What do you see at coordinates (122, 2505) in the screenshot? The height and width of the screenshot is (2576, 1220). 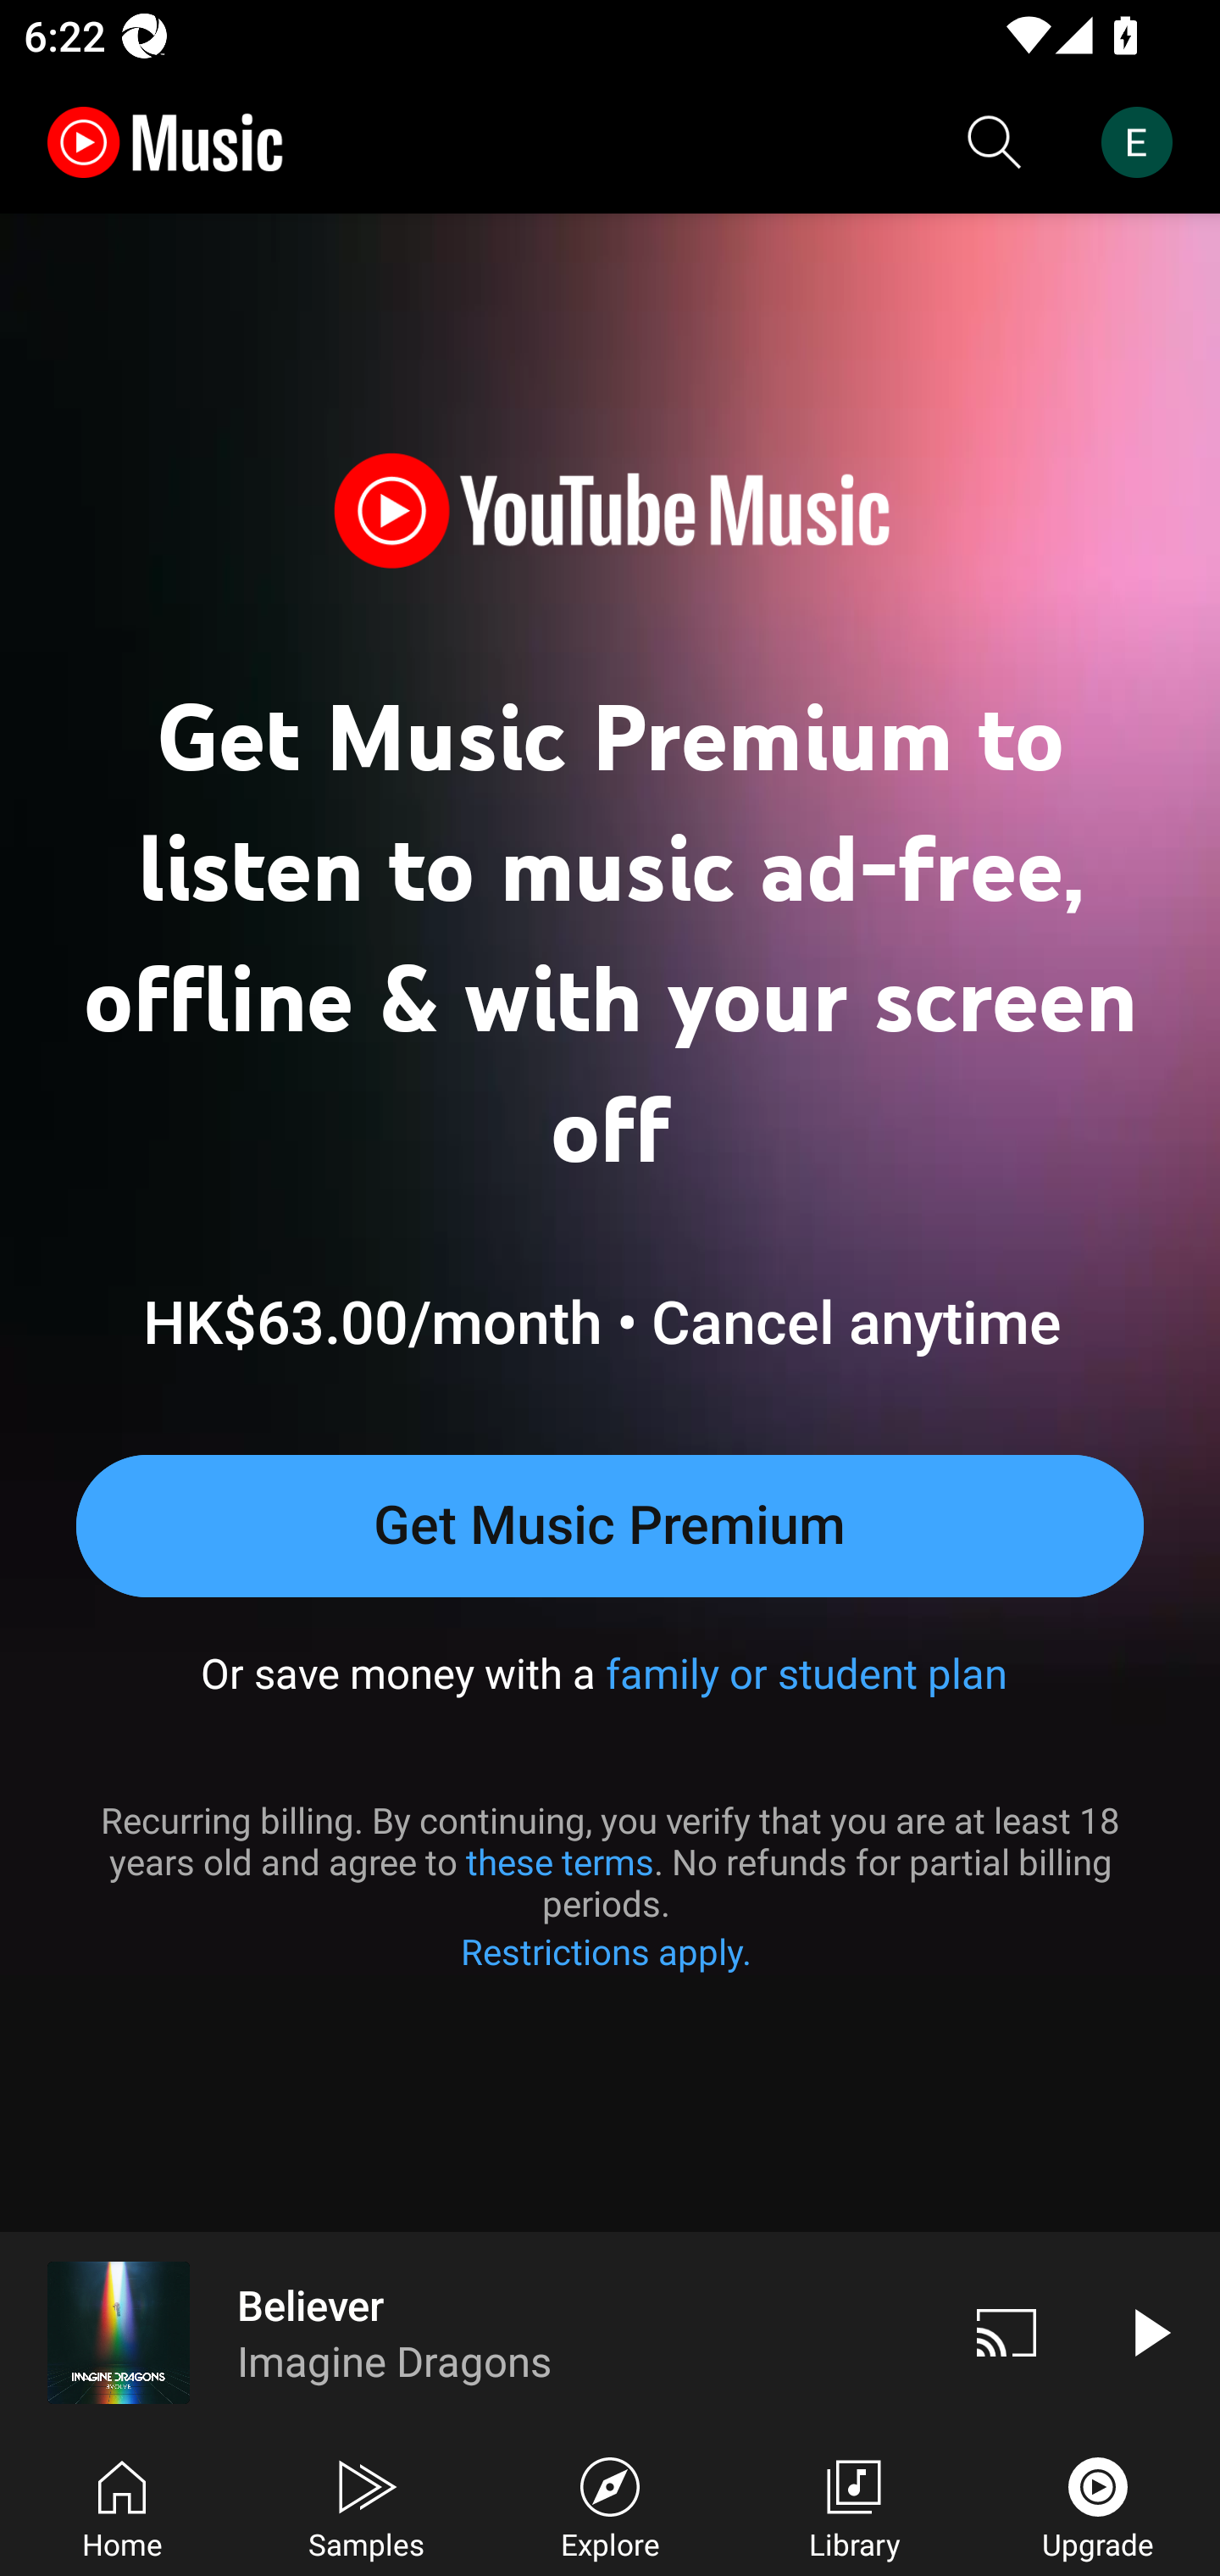 I see `Home` at bounding box center [122, 2505].